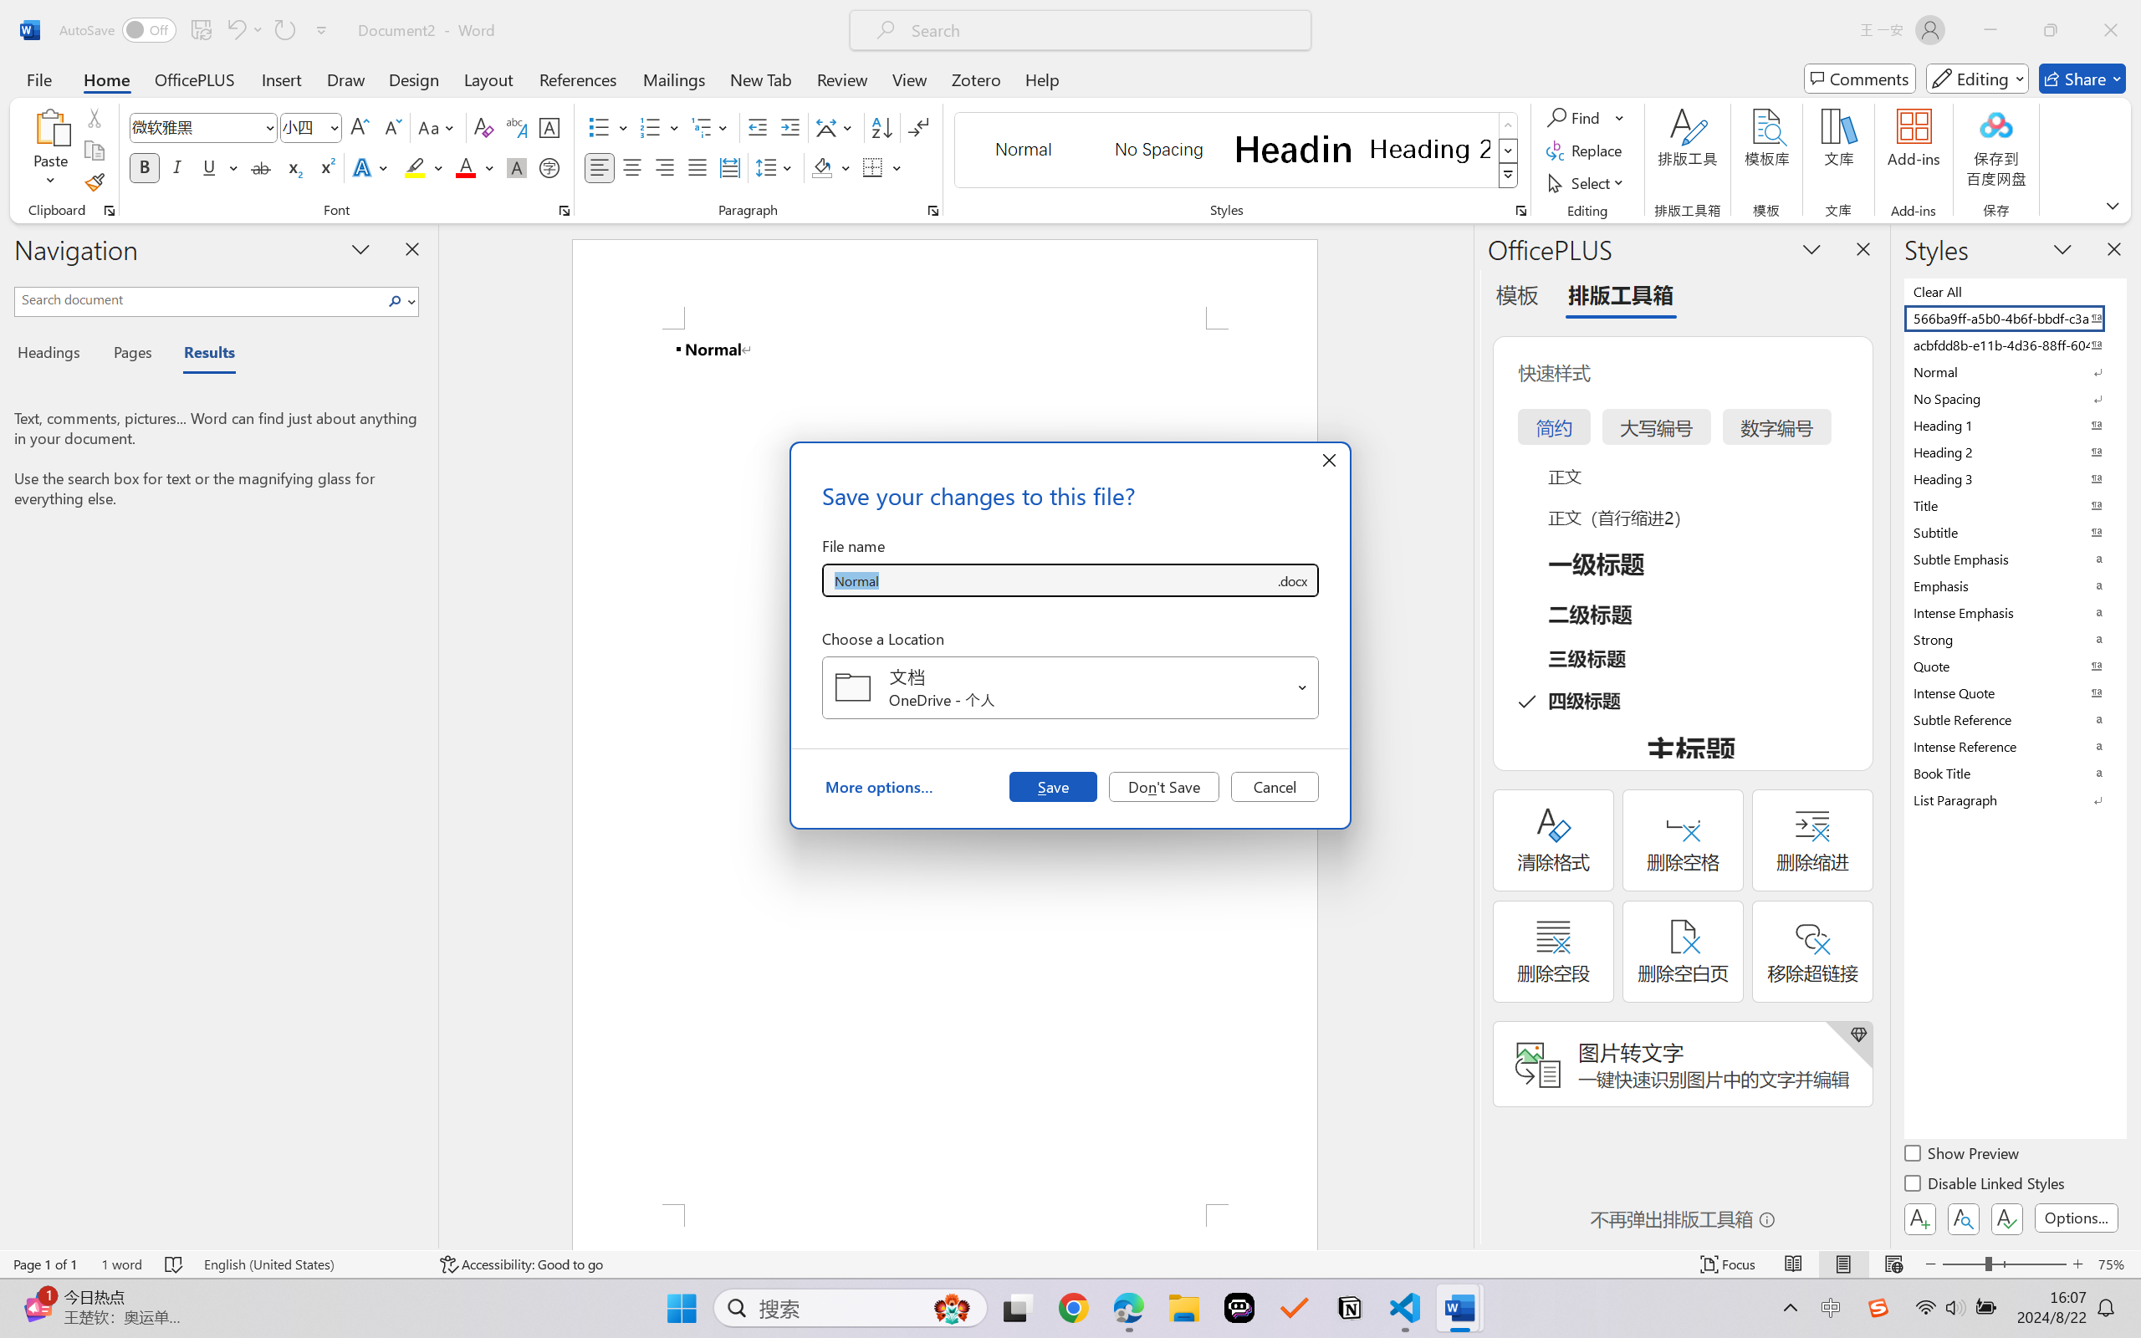 Image resolution: width=2141 pixels, height=1338 pixels. What do you see at coordinates (1963, 1156) in the screenshot?
I see `Show Preview` at bounding box center [1963, 1156].